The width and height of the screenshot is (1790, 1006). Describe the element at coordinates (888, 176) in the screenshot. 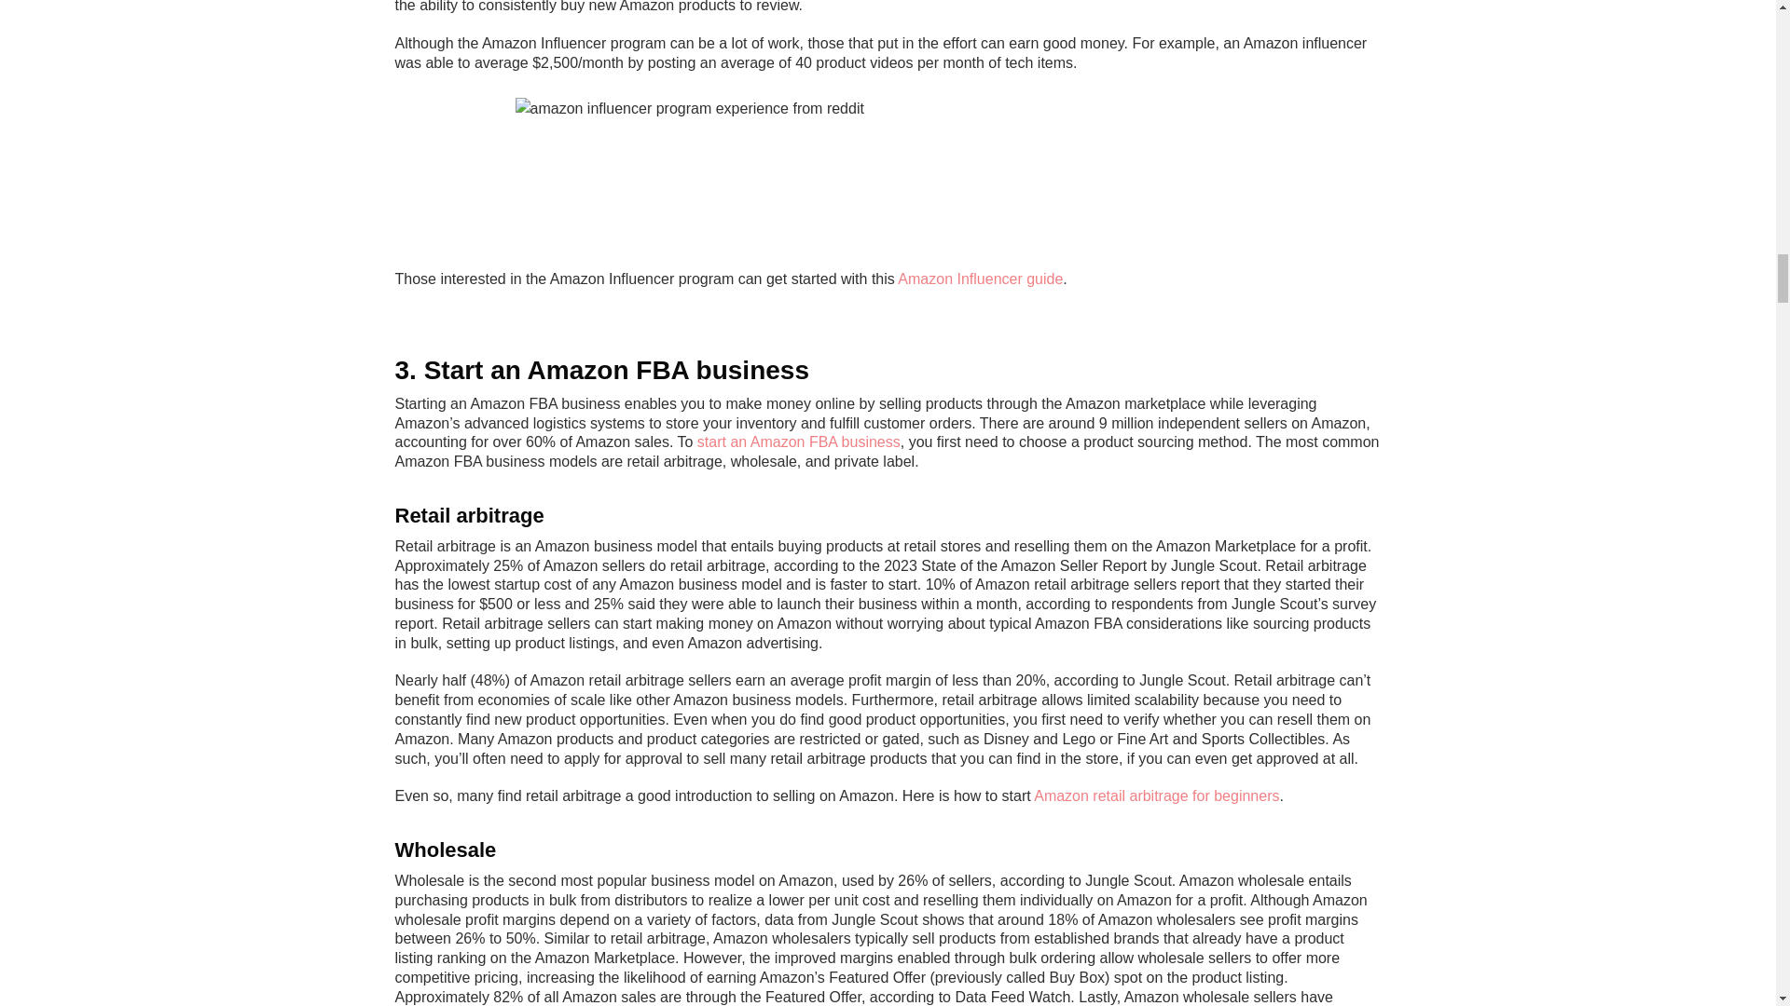

I see `amazon influencer program experience` at that location.